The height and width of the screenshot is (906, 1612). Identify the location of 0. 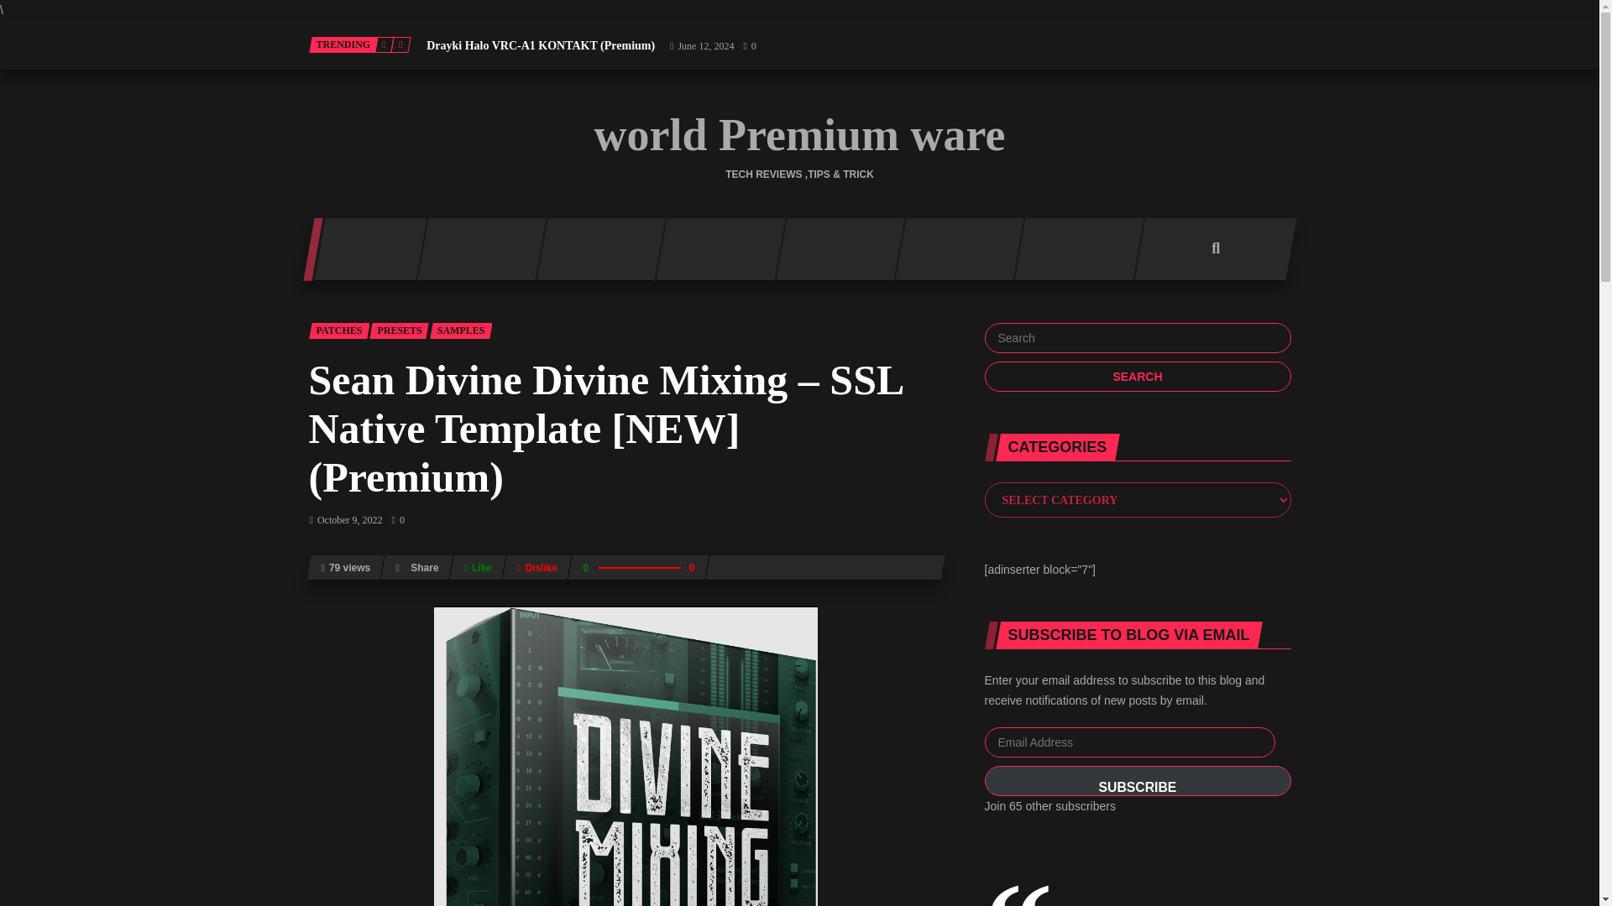
(749, 45).